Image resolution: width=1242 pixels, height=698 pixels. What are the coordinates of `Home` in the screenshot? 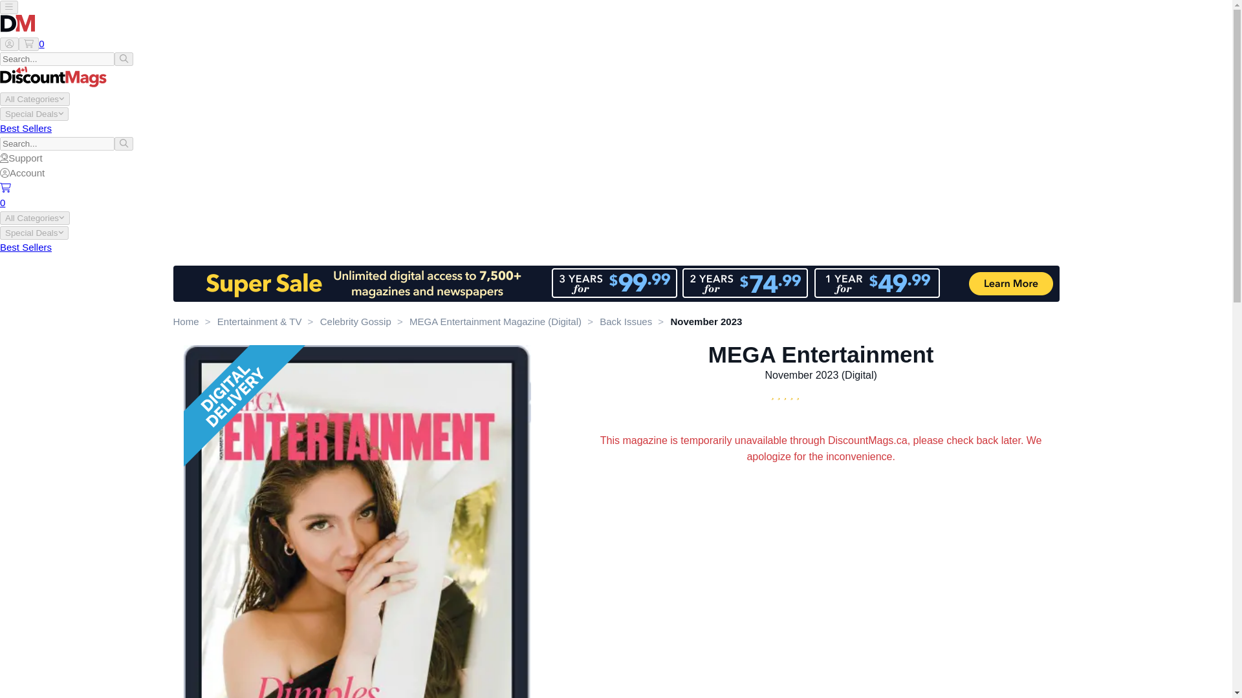 It's located at (186, 322).